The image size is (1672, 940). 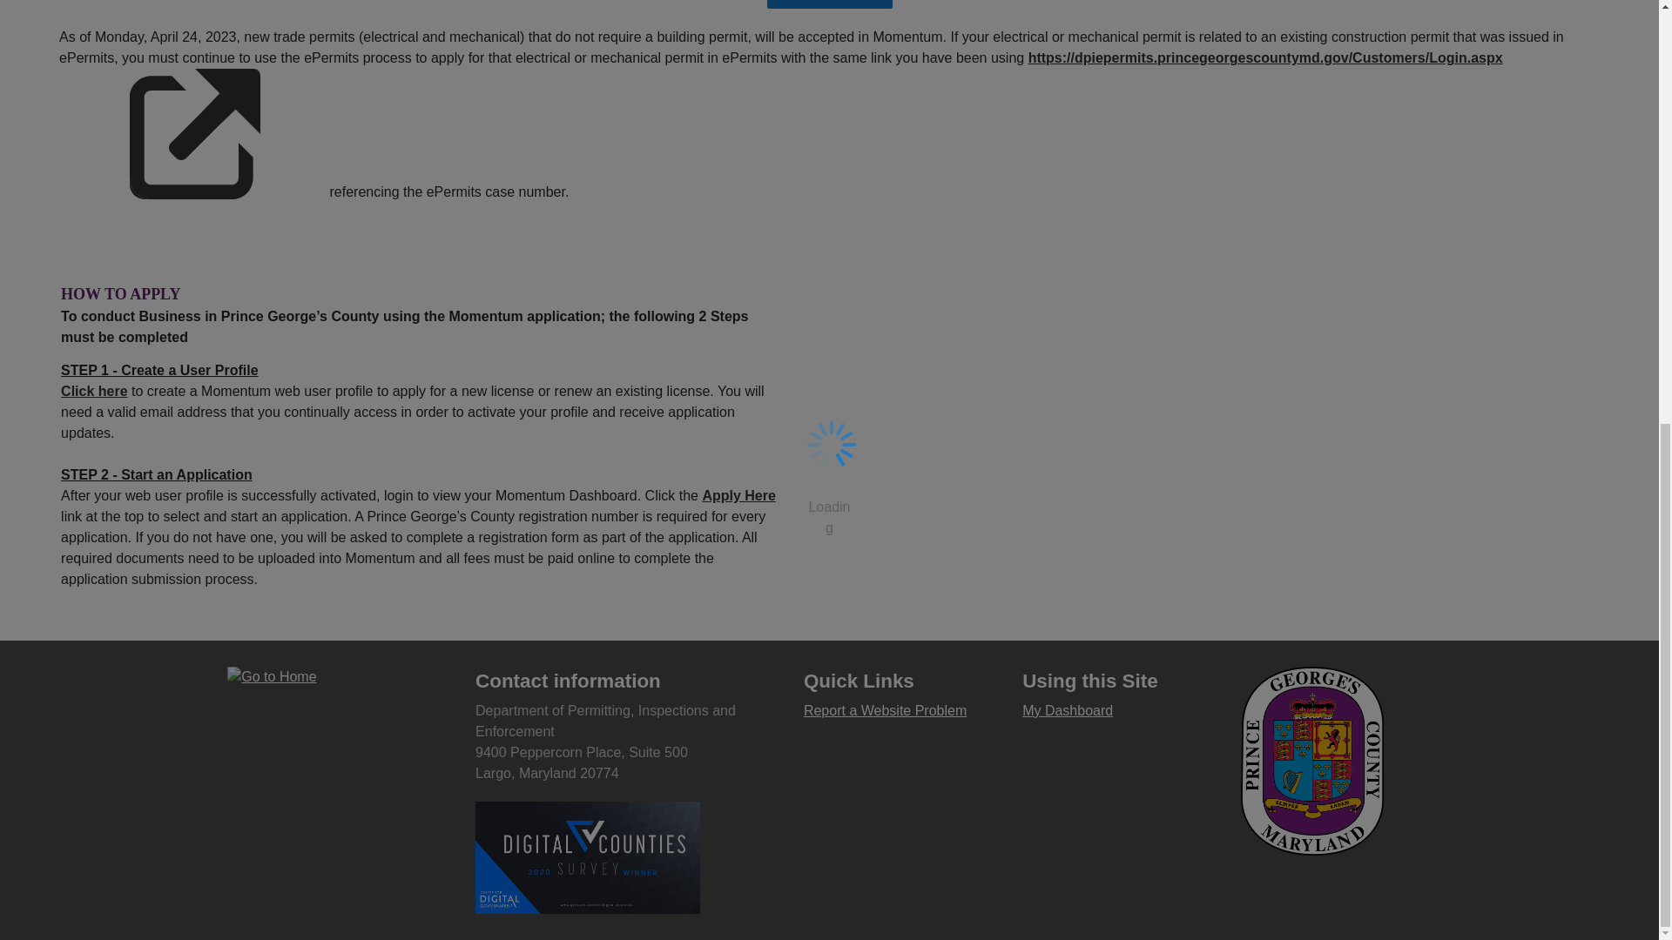 What do you see at coordinates (885, 710) in the screenshot?
I see `Report a Website Problem` at bounding box center [885, 710].